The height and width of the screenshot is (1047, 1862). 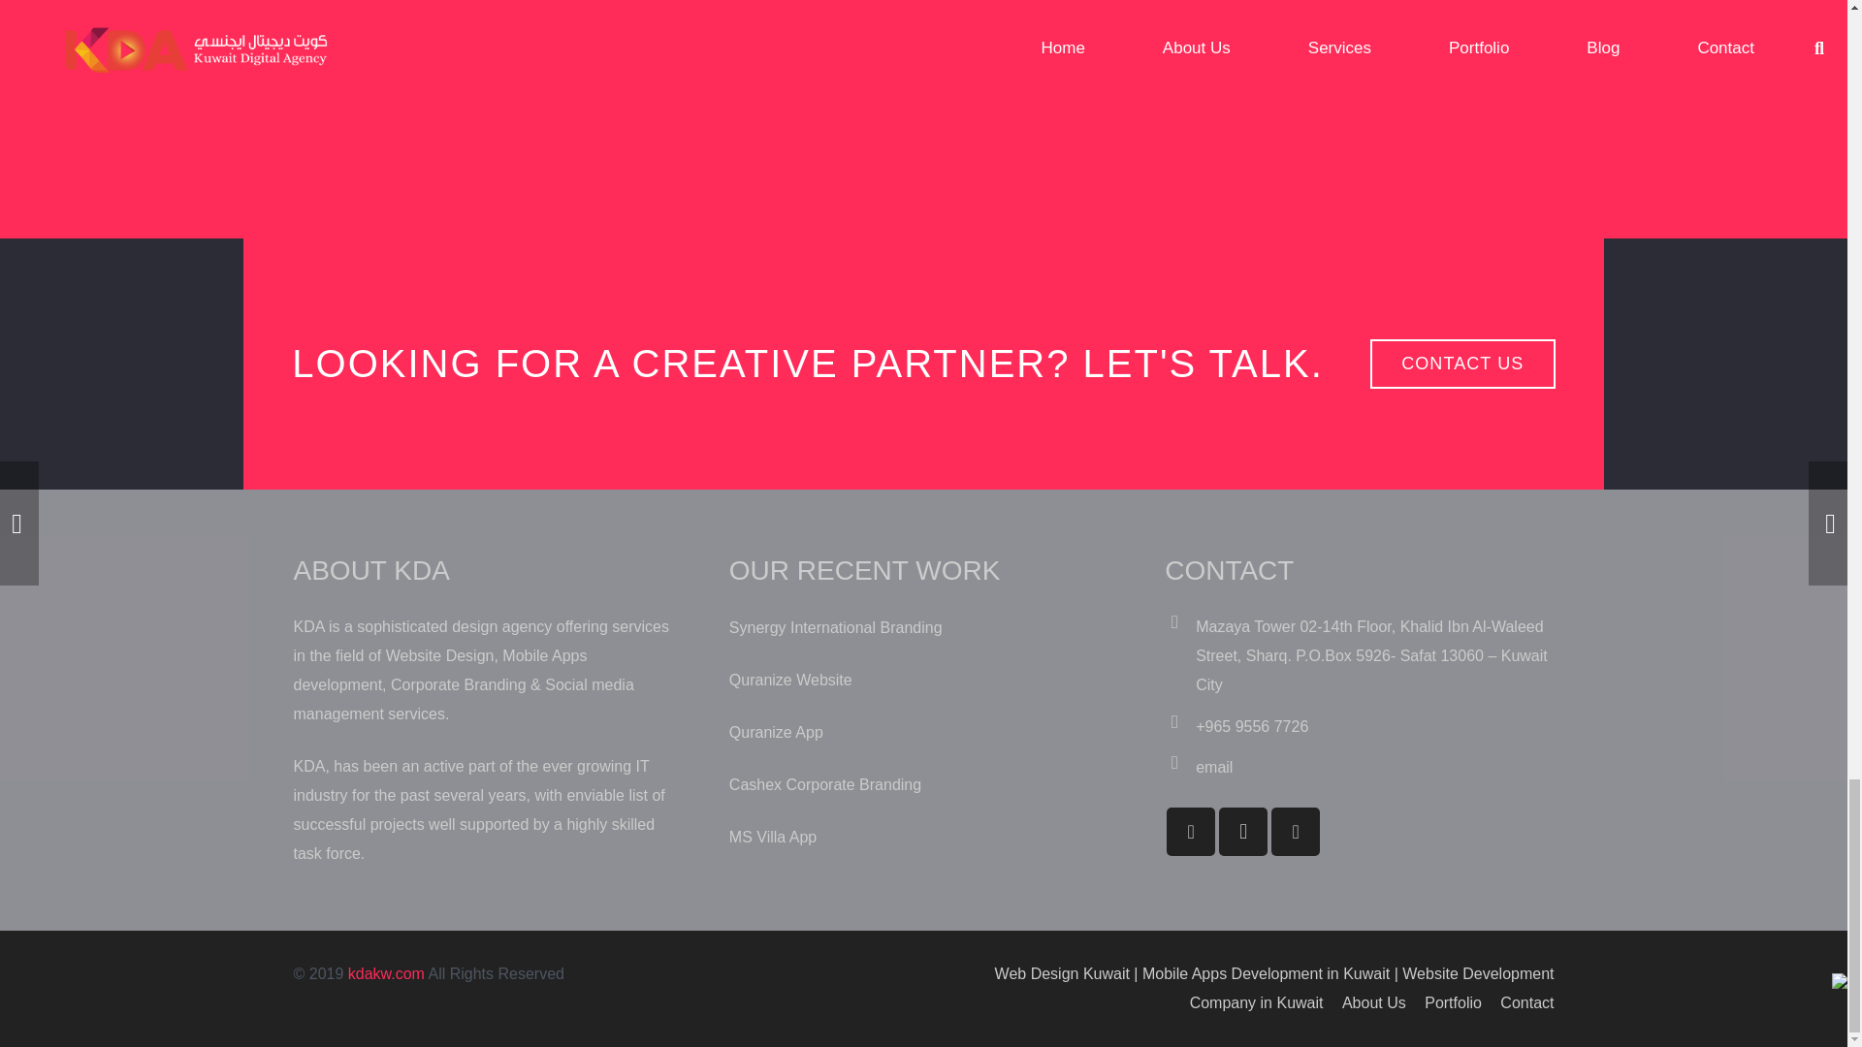 What do you see at coordinates (1191, 832) in the screenshot?
I see `Facebook` at bounding box center [1191, 832].